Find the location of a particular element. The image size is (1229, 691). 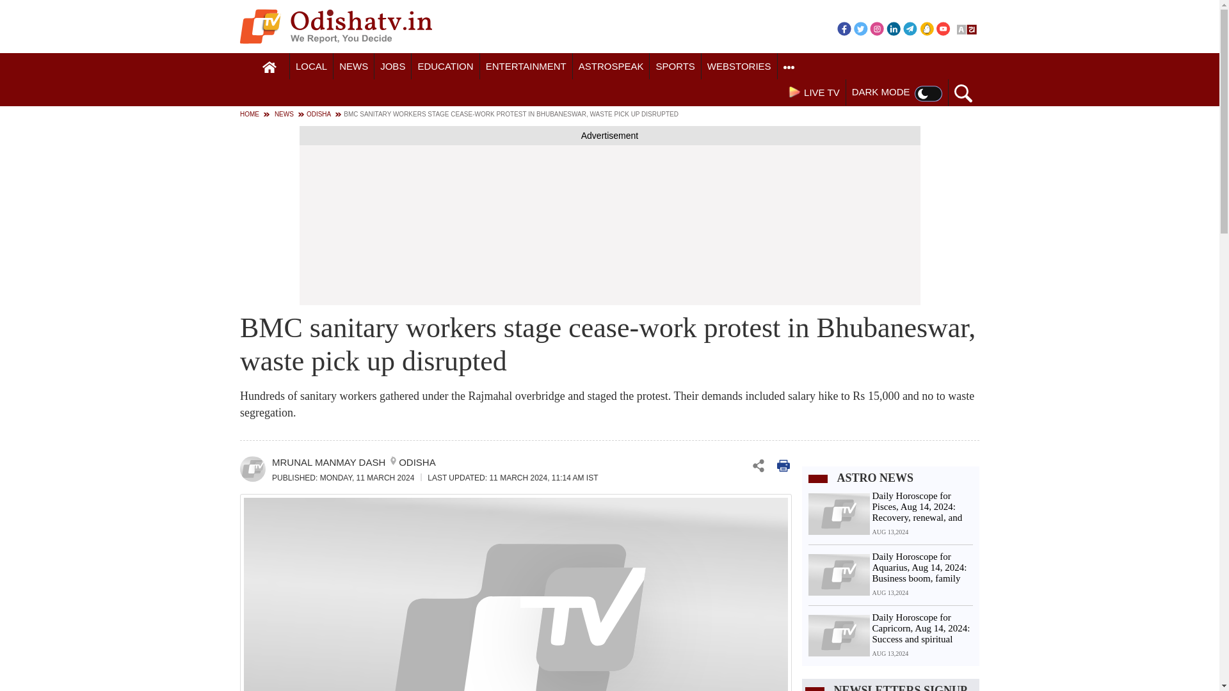

Telegram is located at coordinates (910, 28).